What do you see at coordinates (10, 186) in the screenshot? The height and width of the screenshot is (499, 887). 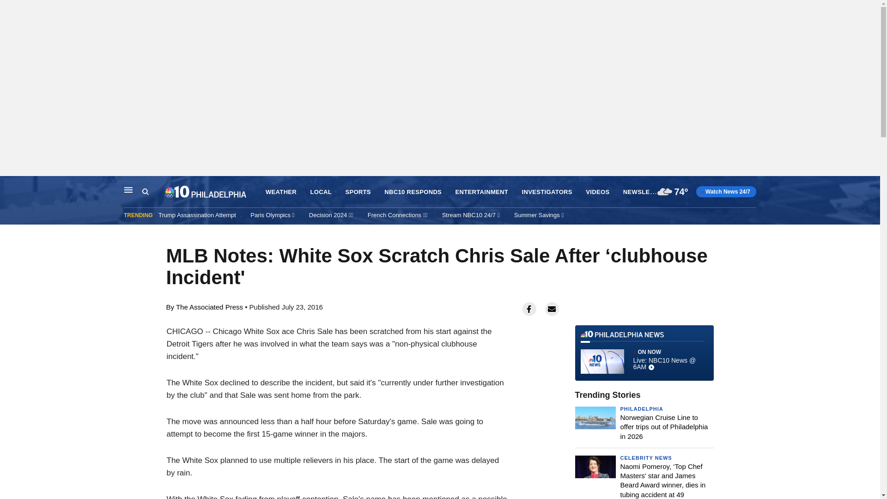 I see `Skip to content` at bounding box center [10, 186].